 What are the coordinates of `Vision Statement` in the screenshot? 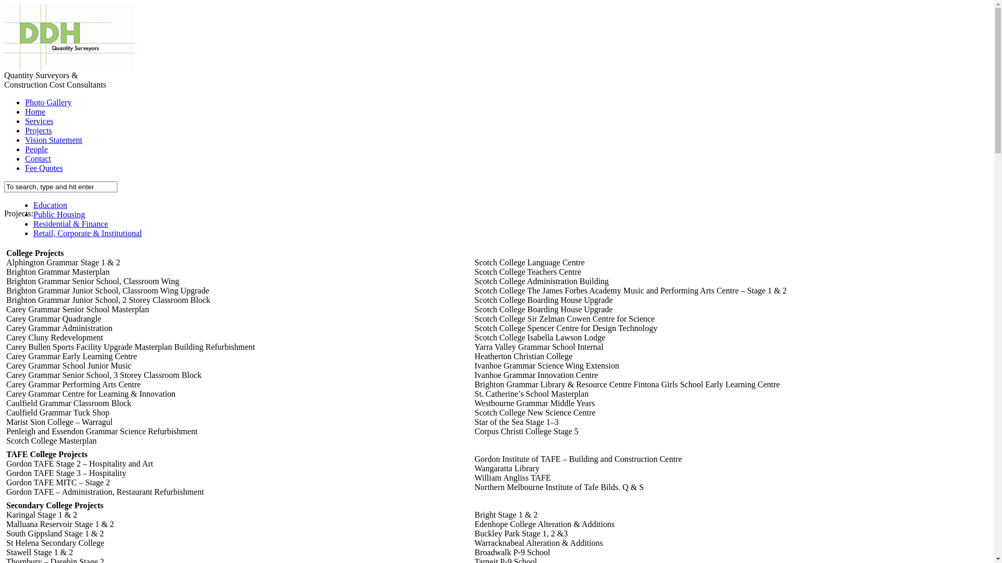 It's located at (54, 140).